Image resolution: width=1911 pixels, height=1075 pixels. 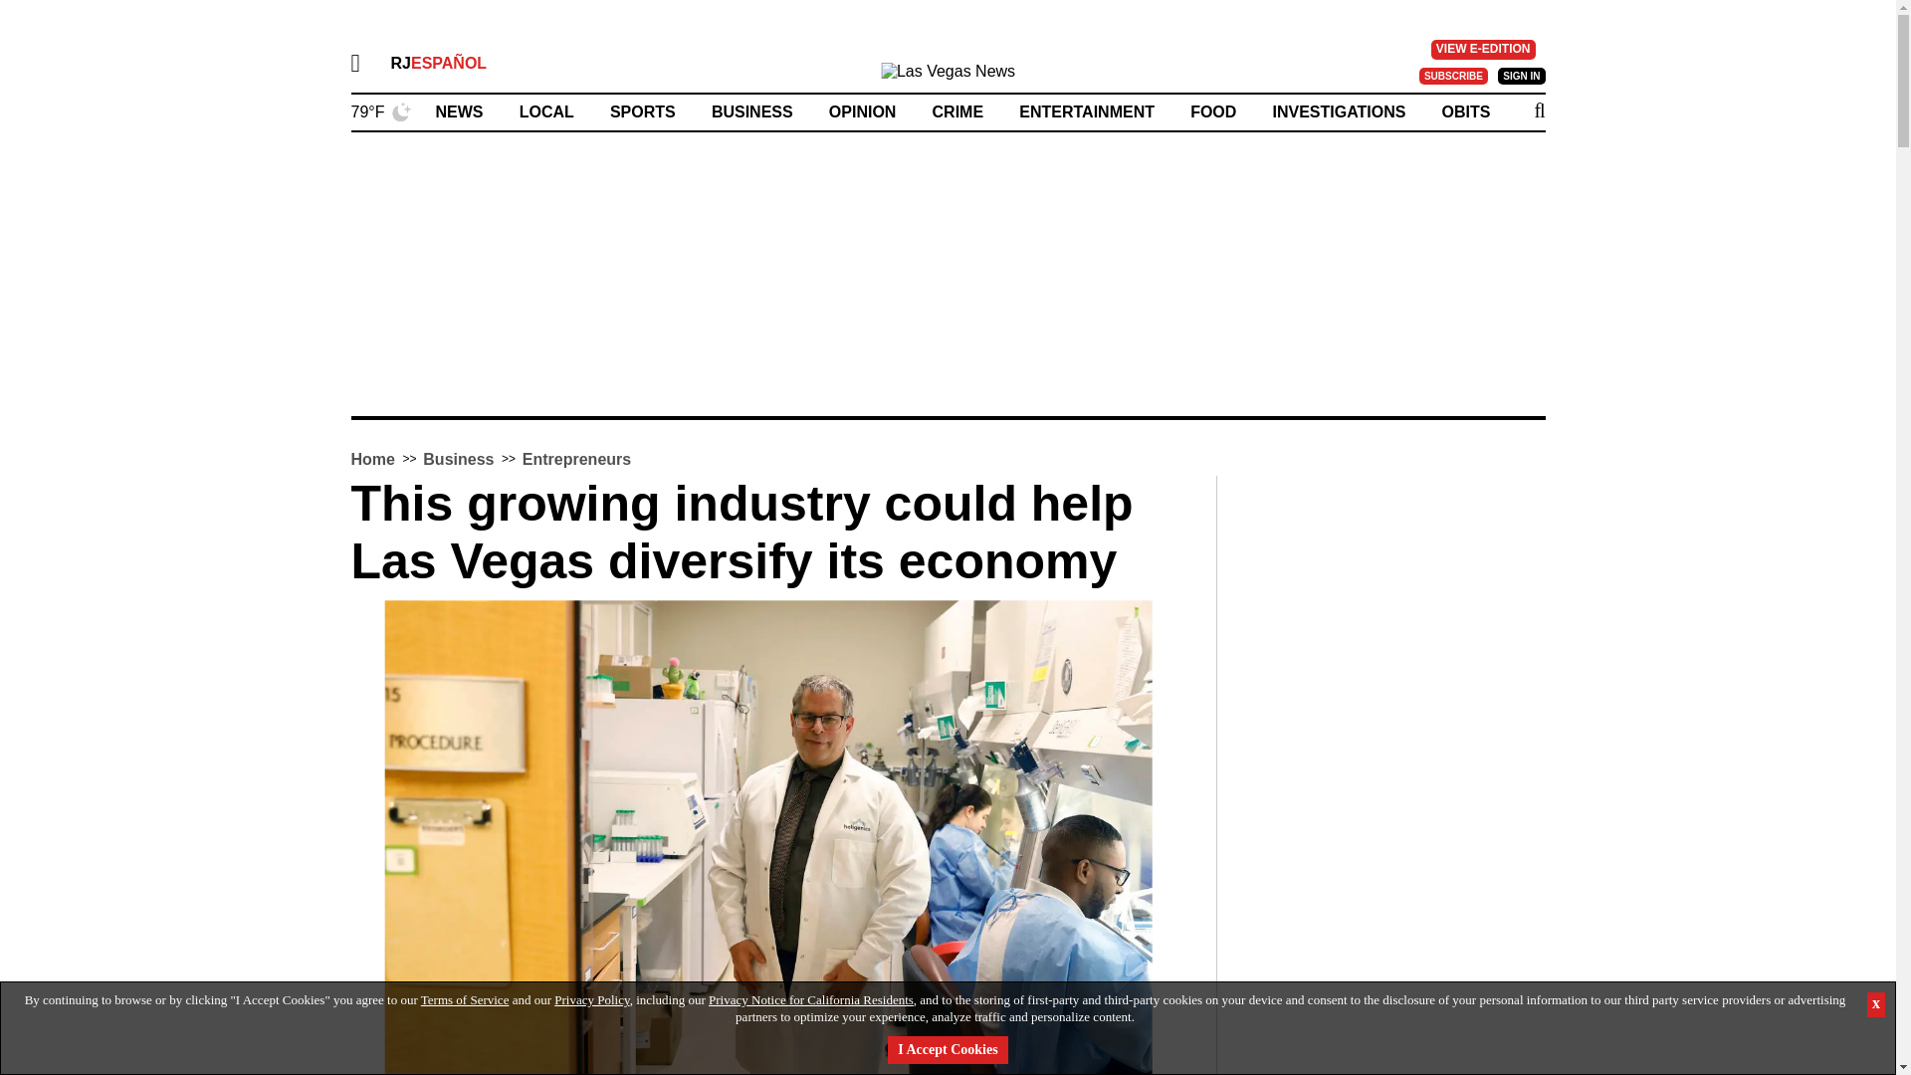 What do you see at coordinates (1086, 111) in the screenshot?
I see `ENTERTAINMENT` at bounding box center [1086, 111].